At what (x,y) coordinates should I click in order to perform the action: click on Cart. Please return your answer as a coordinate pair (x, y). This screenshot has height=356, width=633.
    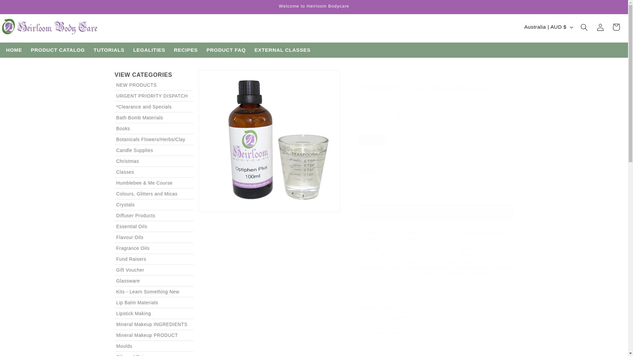
    Looking at the image, I should click on (616, 27).